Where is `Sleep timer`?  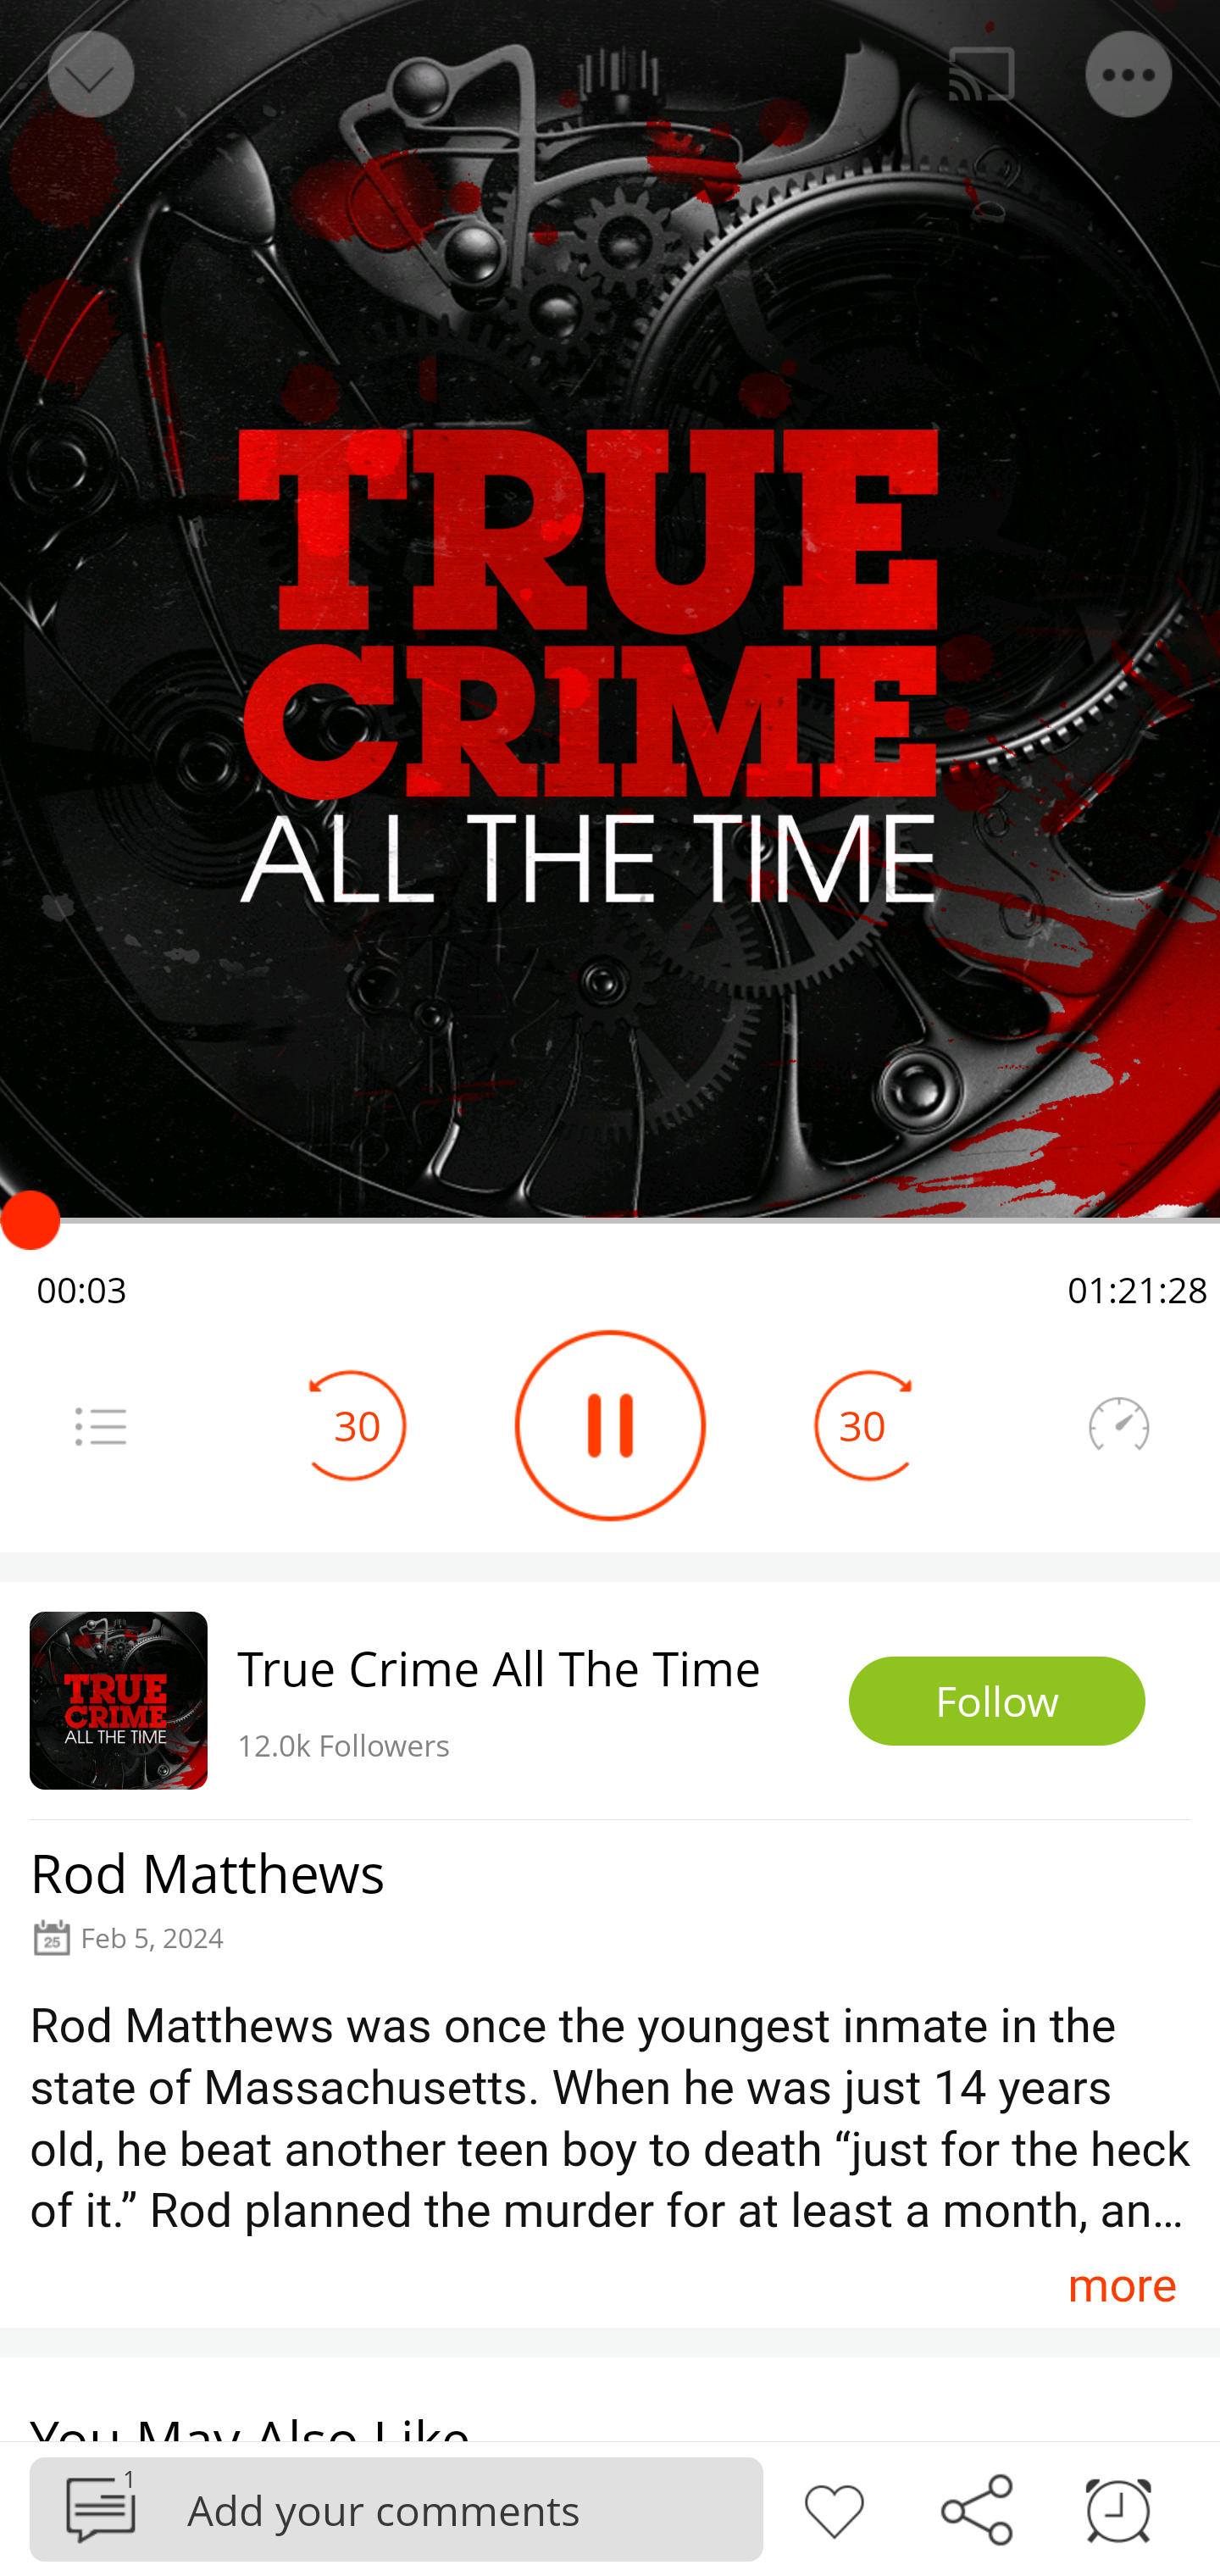 Sleep timer is located at coordinates (1118, 2507).